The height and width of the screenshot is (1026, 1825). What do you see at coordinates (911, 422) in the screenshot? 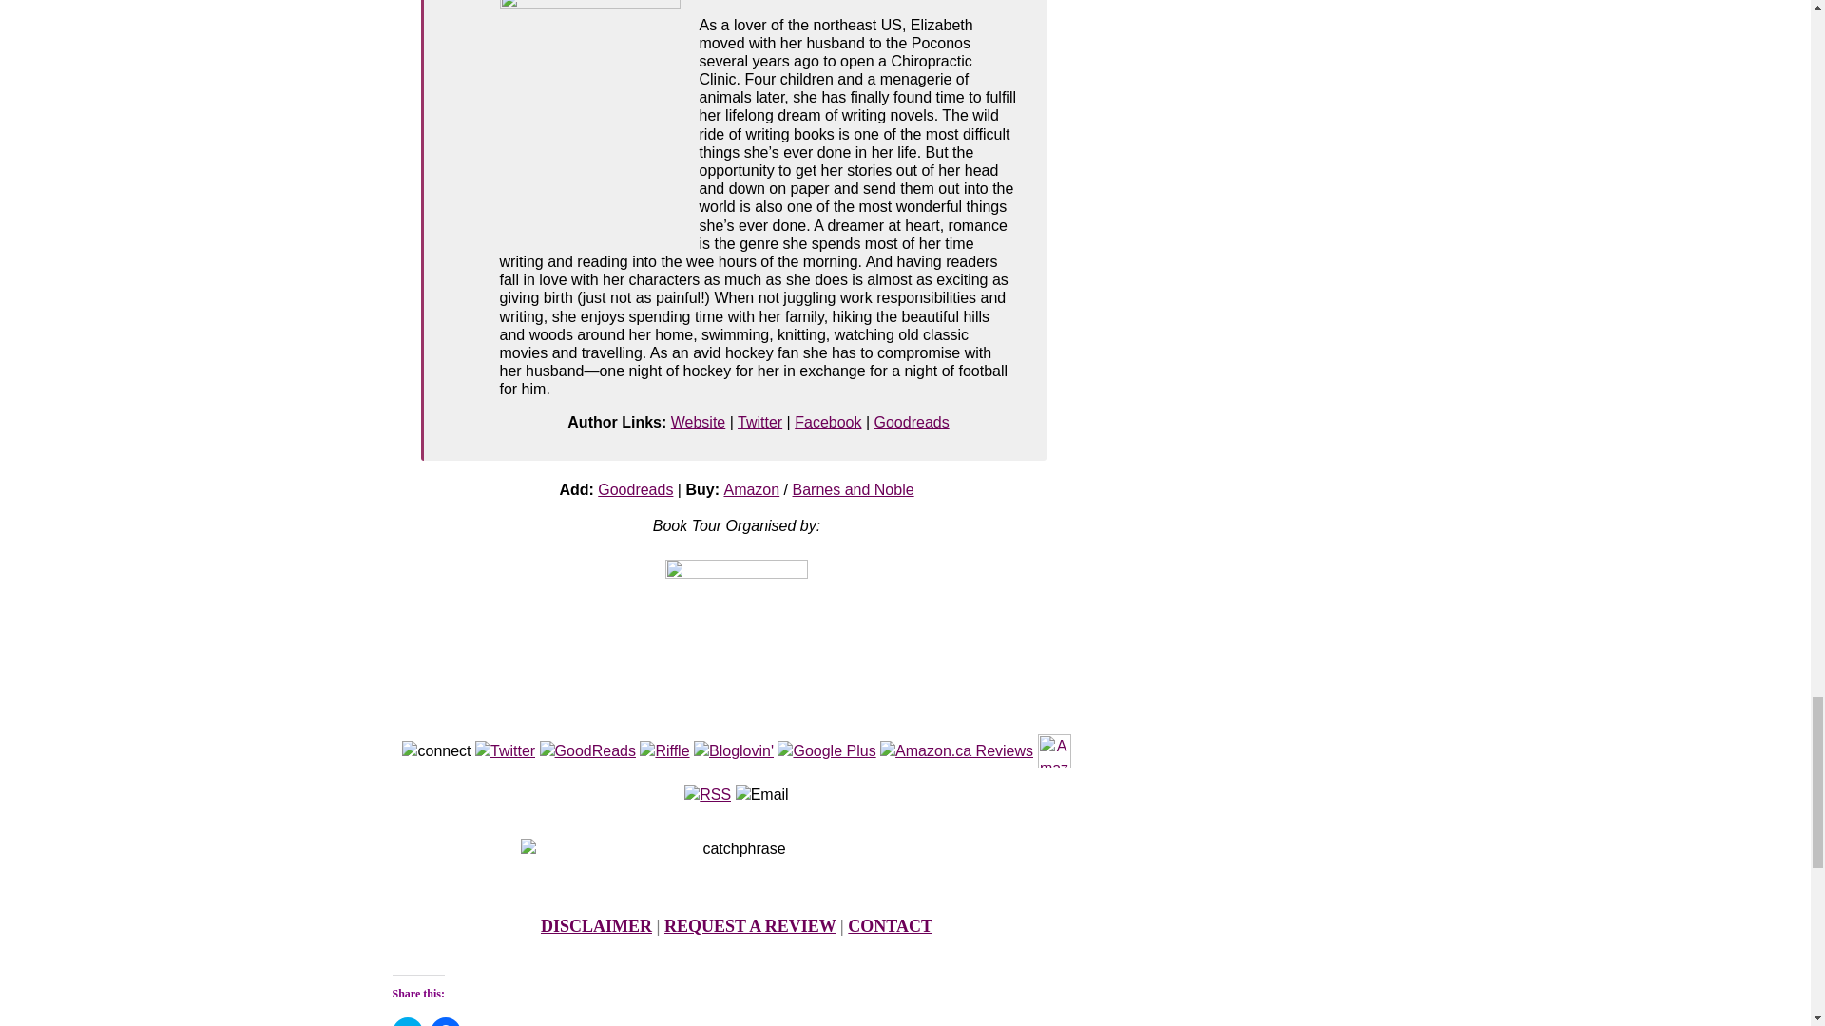
I see `Goodreads` at bounding box center [911, 422].